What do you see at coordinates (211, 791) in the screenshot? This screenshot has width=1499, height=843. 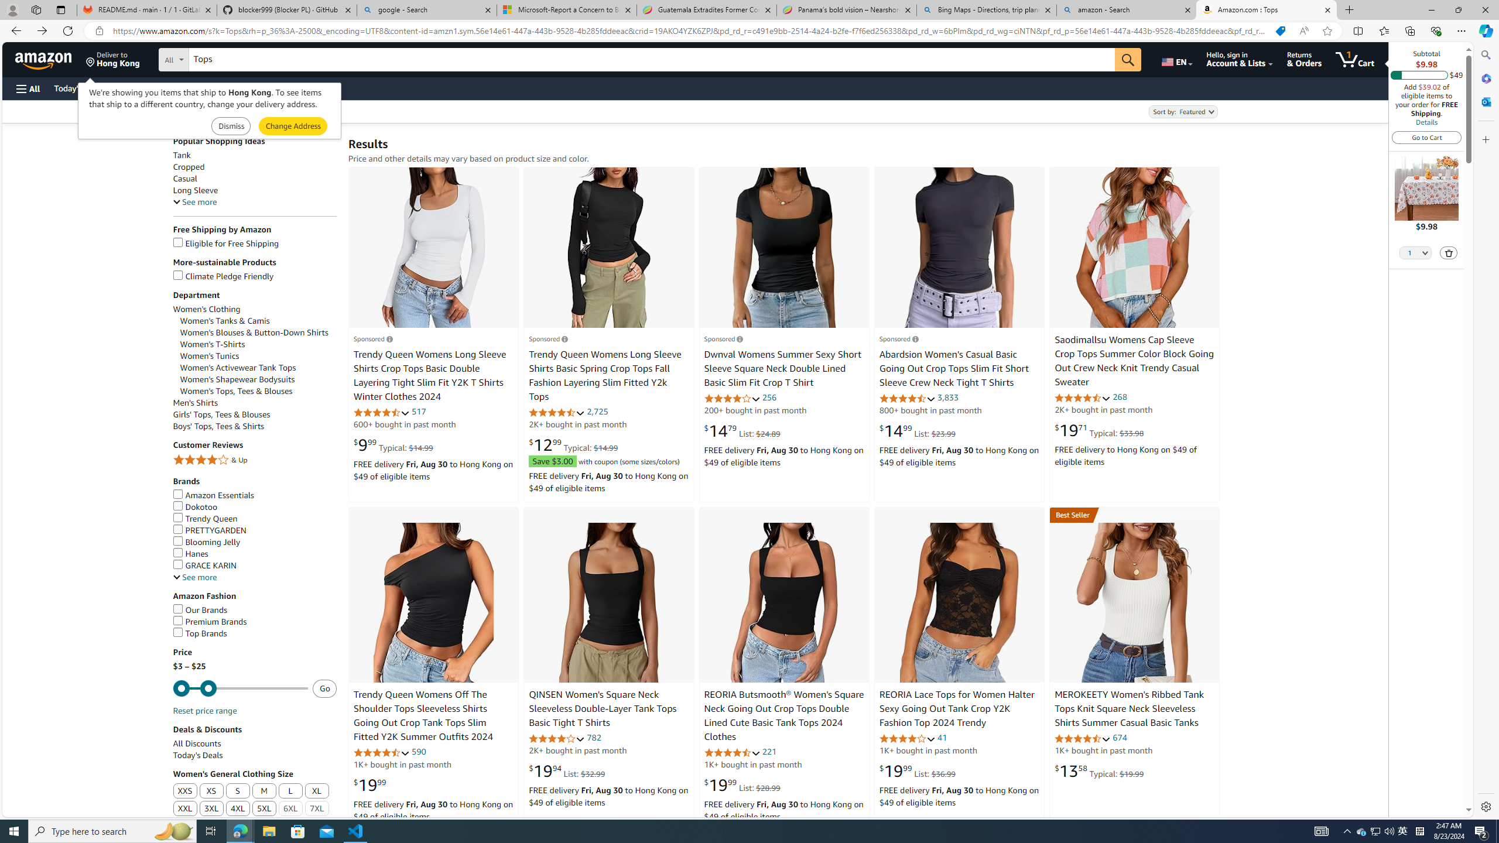 I see `XS` at bounding box center [211, 791].